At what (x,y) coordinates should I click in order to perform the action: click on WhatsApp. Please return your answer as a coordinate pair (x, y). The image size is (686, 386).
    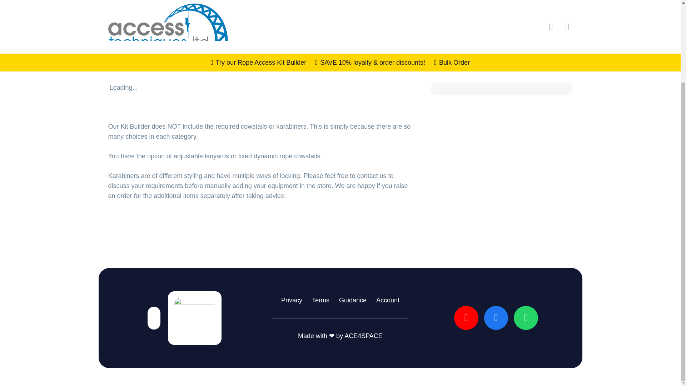
    Looking at the image, I should click on (526, 318).